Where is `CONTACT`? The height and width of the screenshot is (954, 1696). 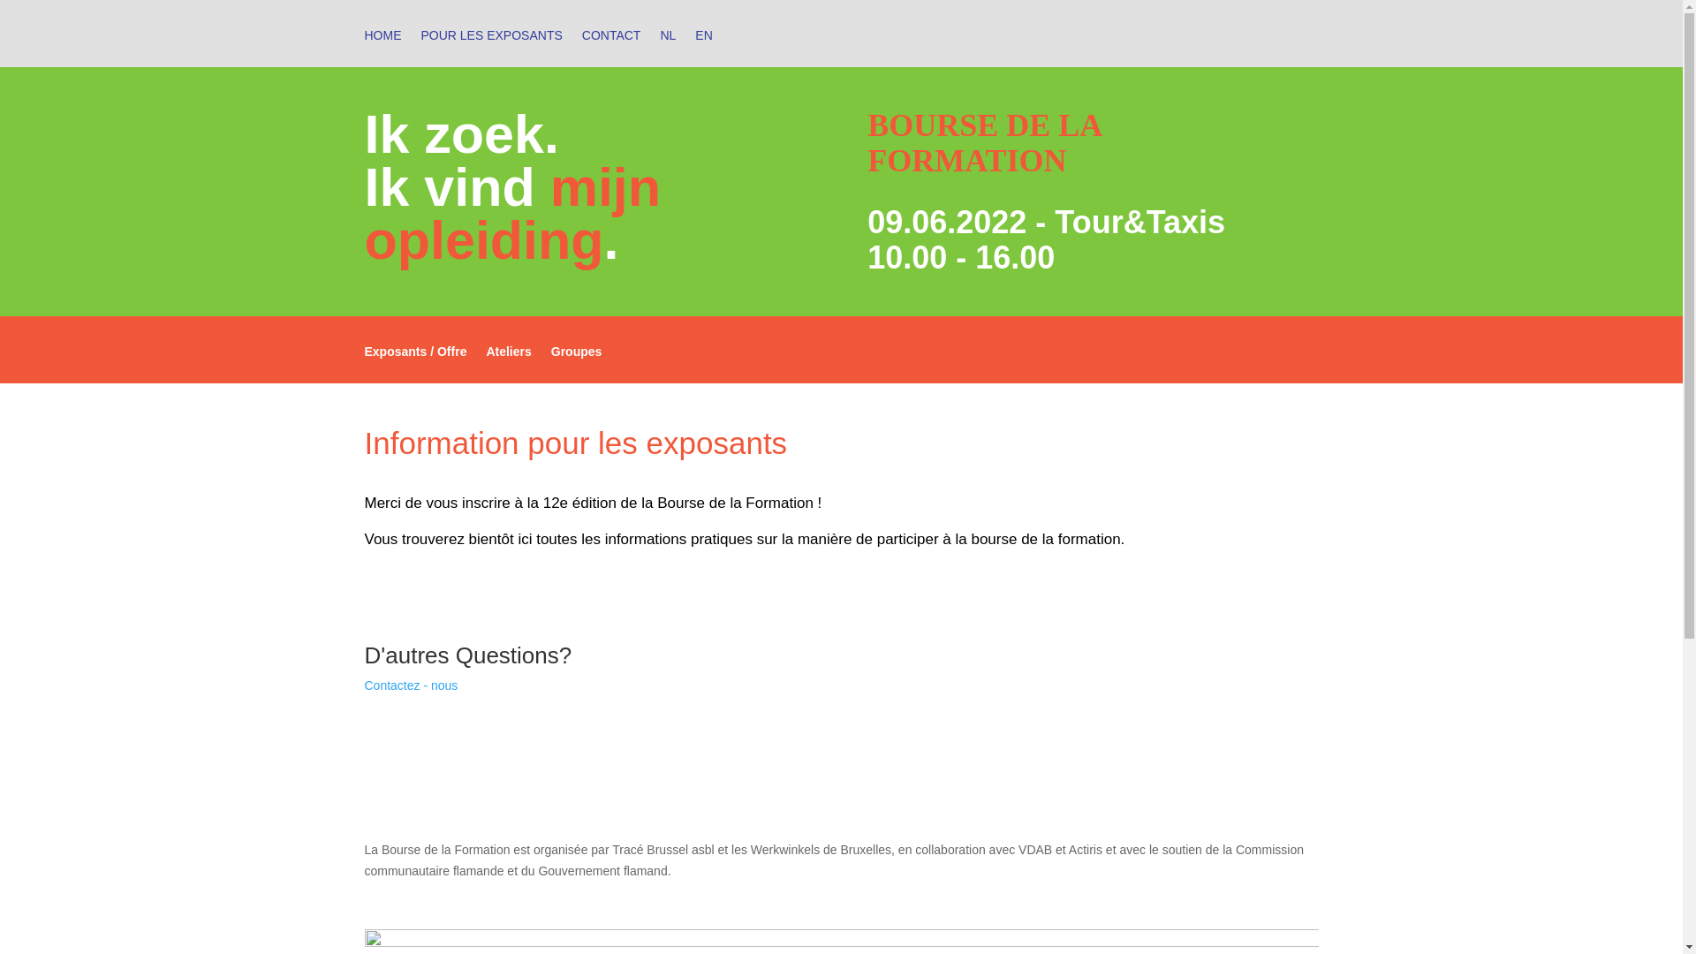 CONTACT is located at coordinates (611, 48).